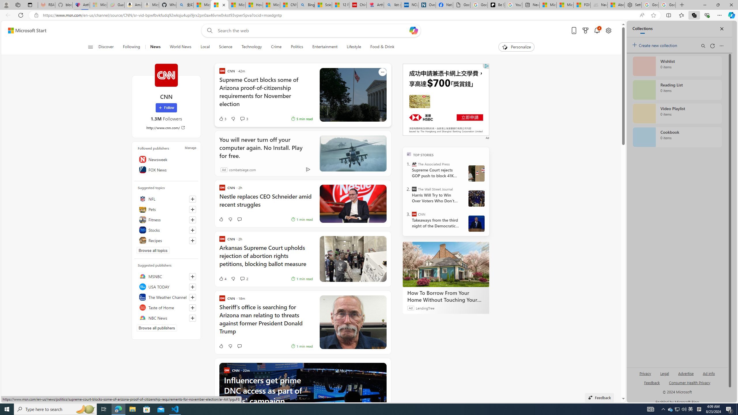  What do you see at coordinates (224, 169) in the screenshot?
I see `Ad` at bounding box center [224, 169].